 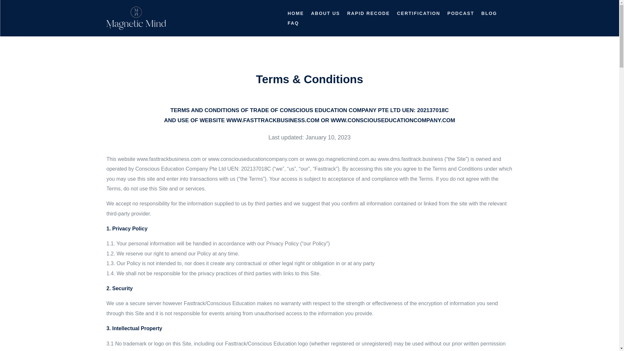 I want to click on BLOG, so click(x=489, y=14).